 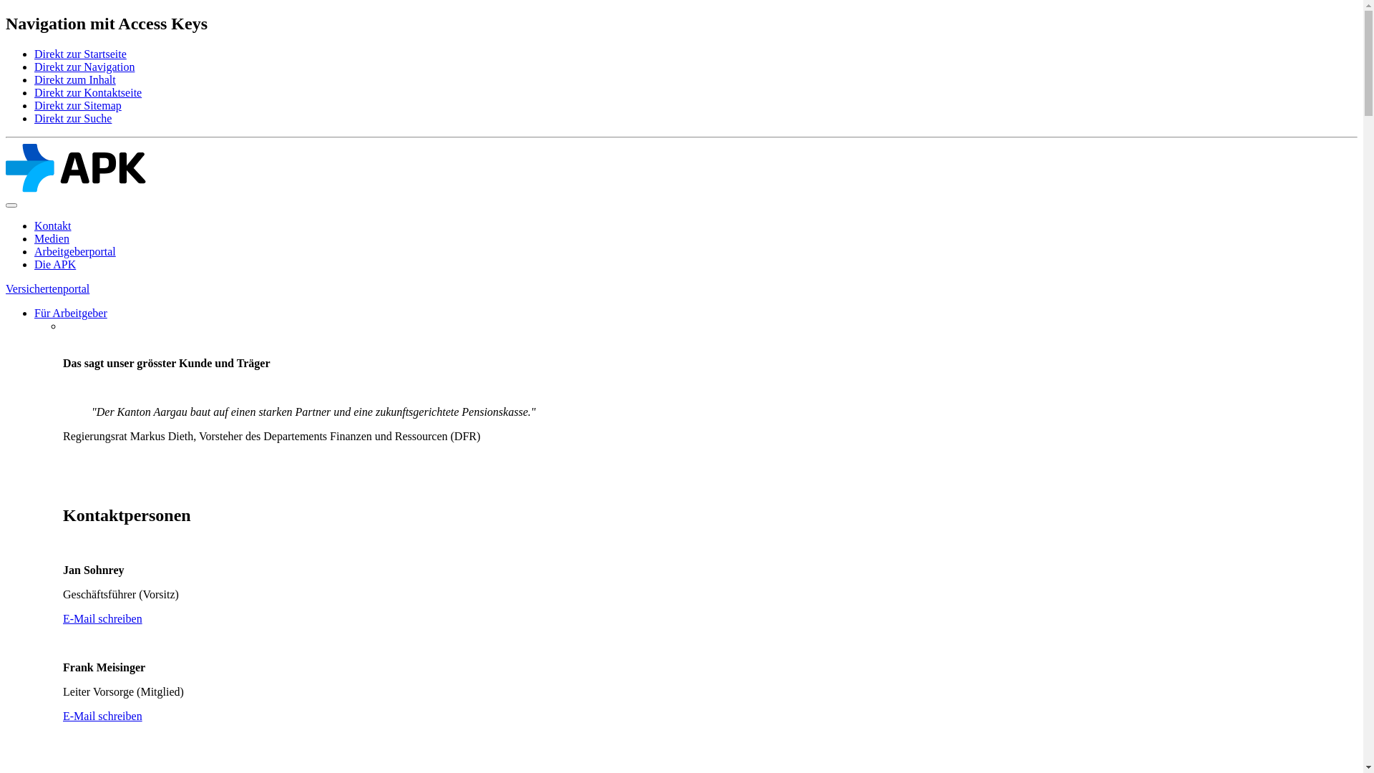 I want to click on  , so click(x=64, y=326).